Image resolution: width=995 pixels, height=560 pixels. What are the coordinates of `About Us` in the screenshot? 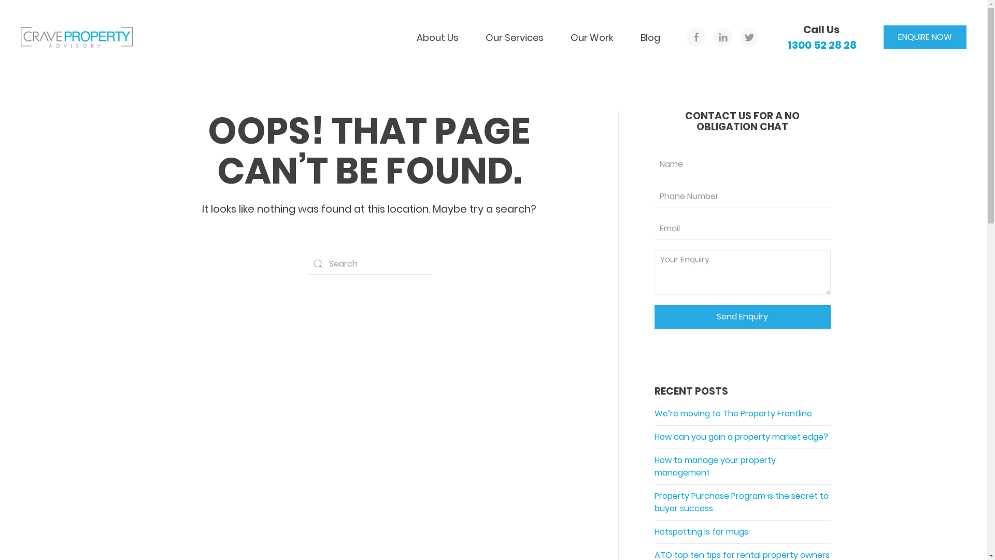 It's located at (437, 37).